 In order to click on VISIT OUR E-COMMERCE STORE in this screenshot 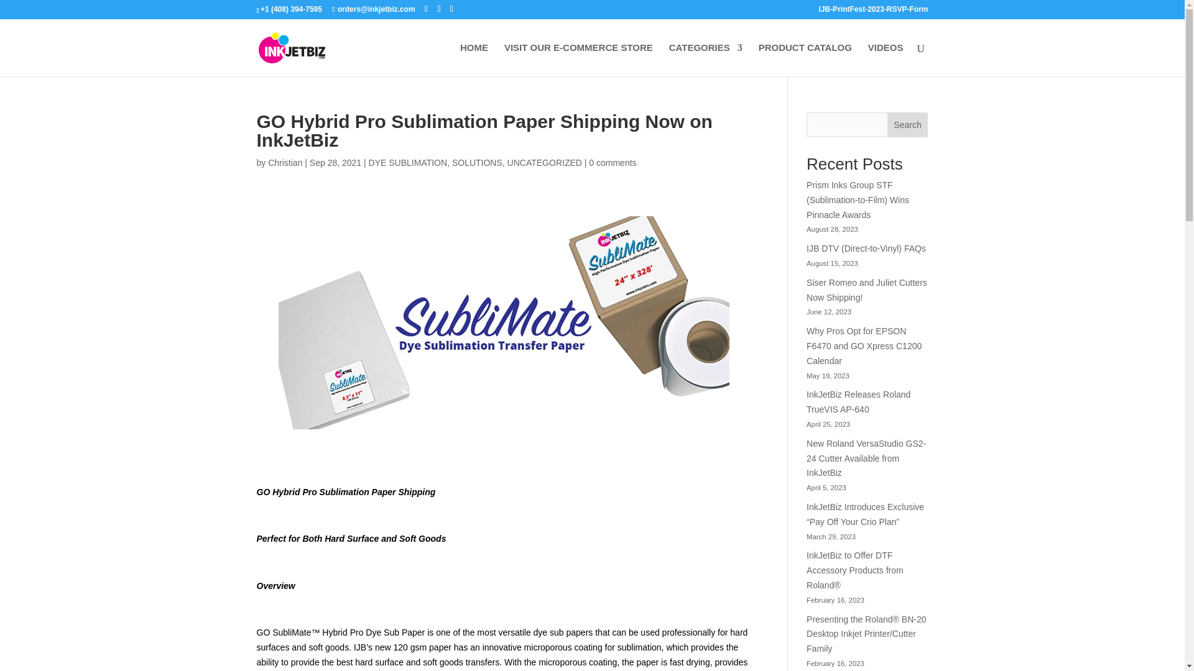, I will do `click(578, 60)`.